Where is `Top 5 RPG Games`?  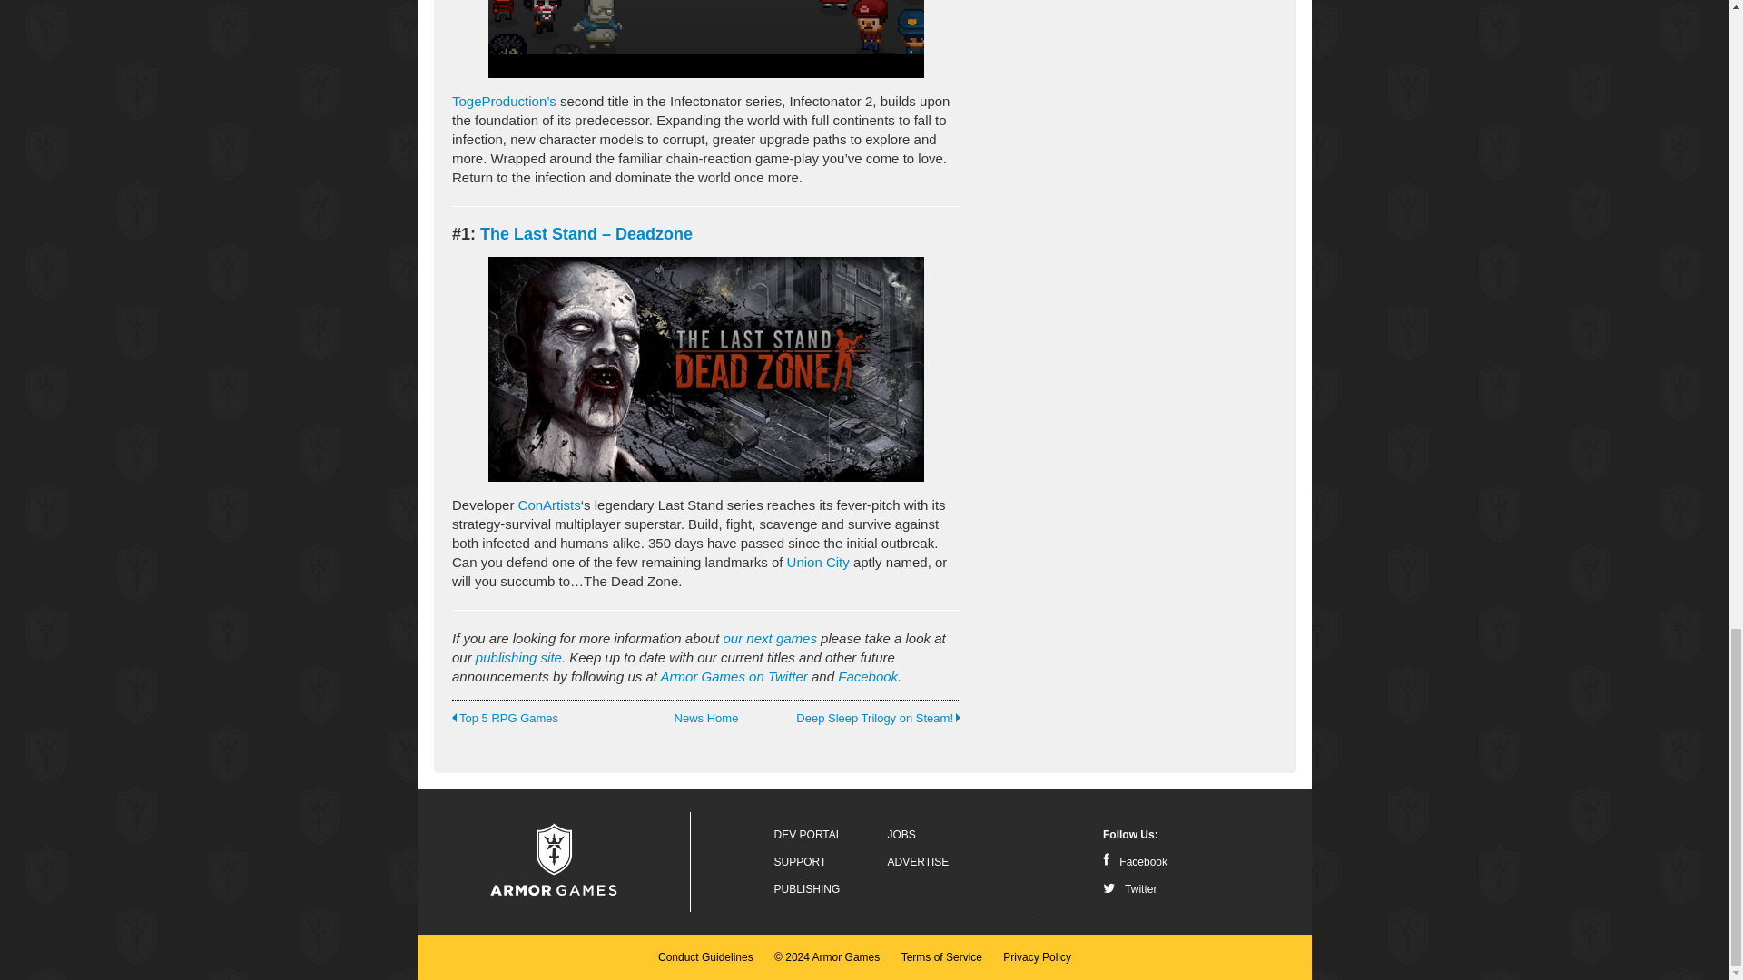 Top 5 RPG Games is located at coordinates (552, 719).